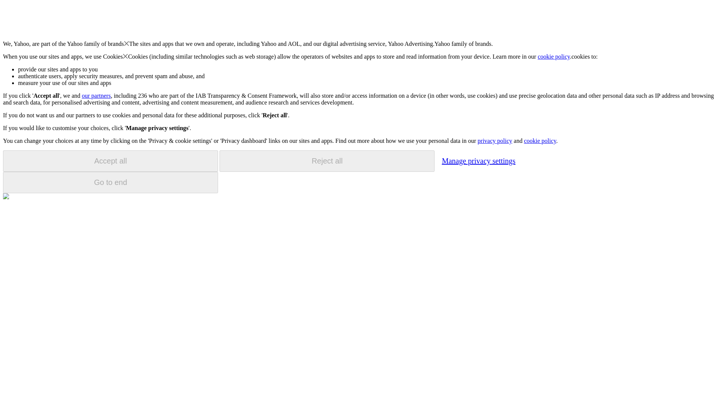  I want to click on our partners, so click(96, 95).